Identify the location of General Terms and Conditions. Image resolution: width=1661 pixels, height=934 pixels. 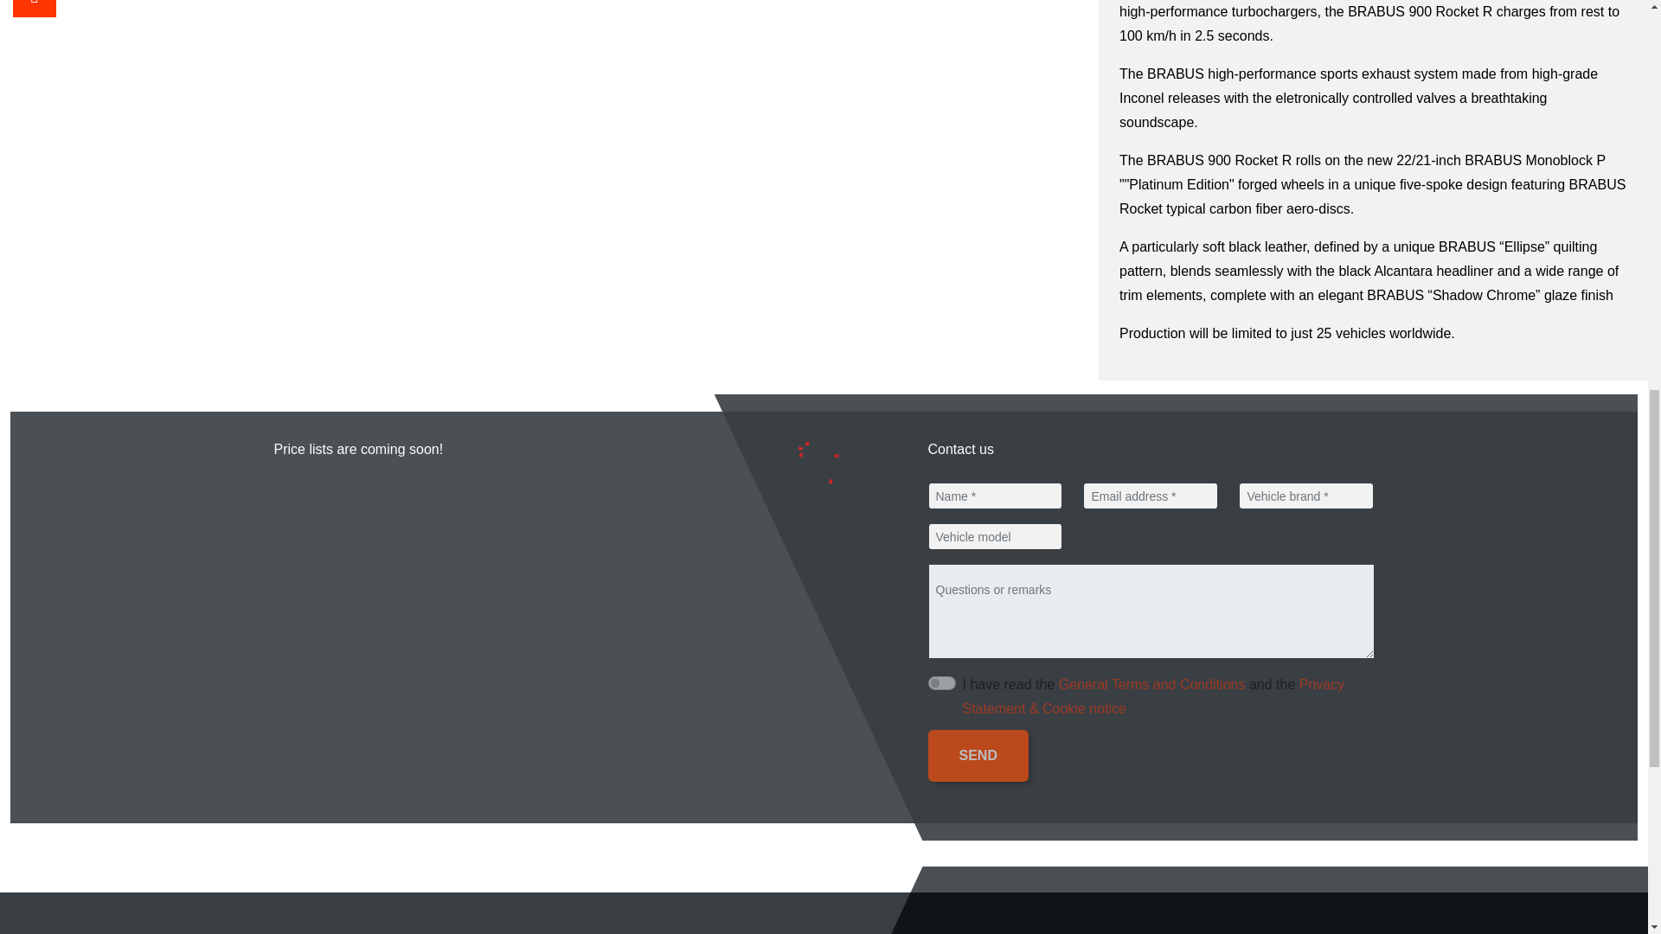
(1152, 685).